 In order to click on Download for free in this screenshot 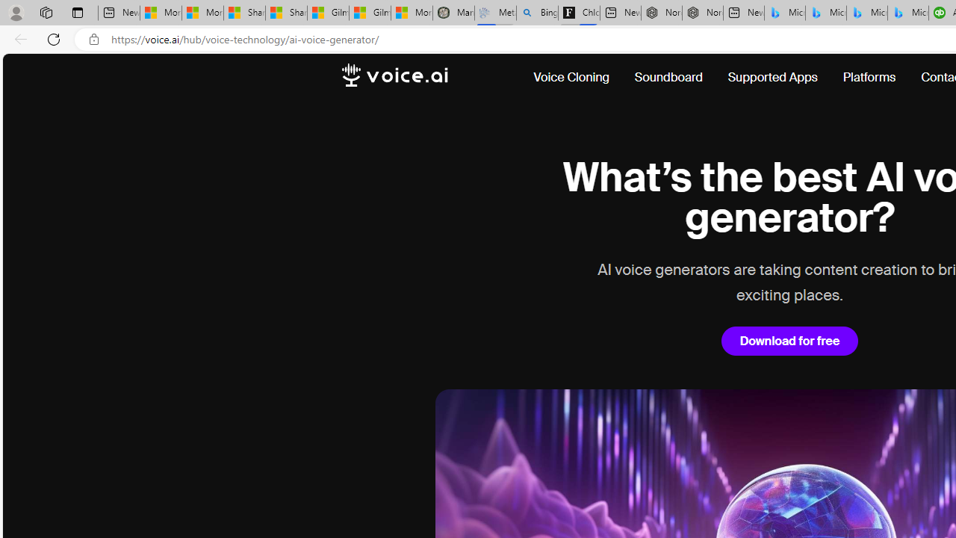, I will do `click(789, 341)`.